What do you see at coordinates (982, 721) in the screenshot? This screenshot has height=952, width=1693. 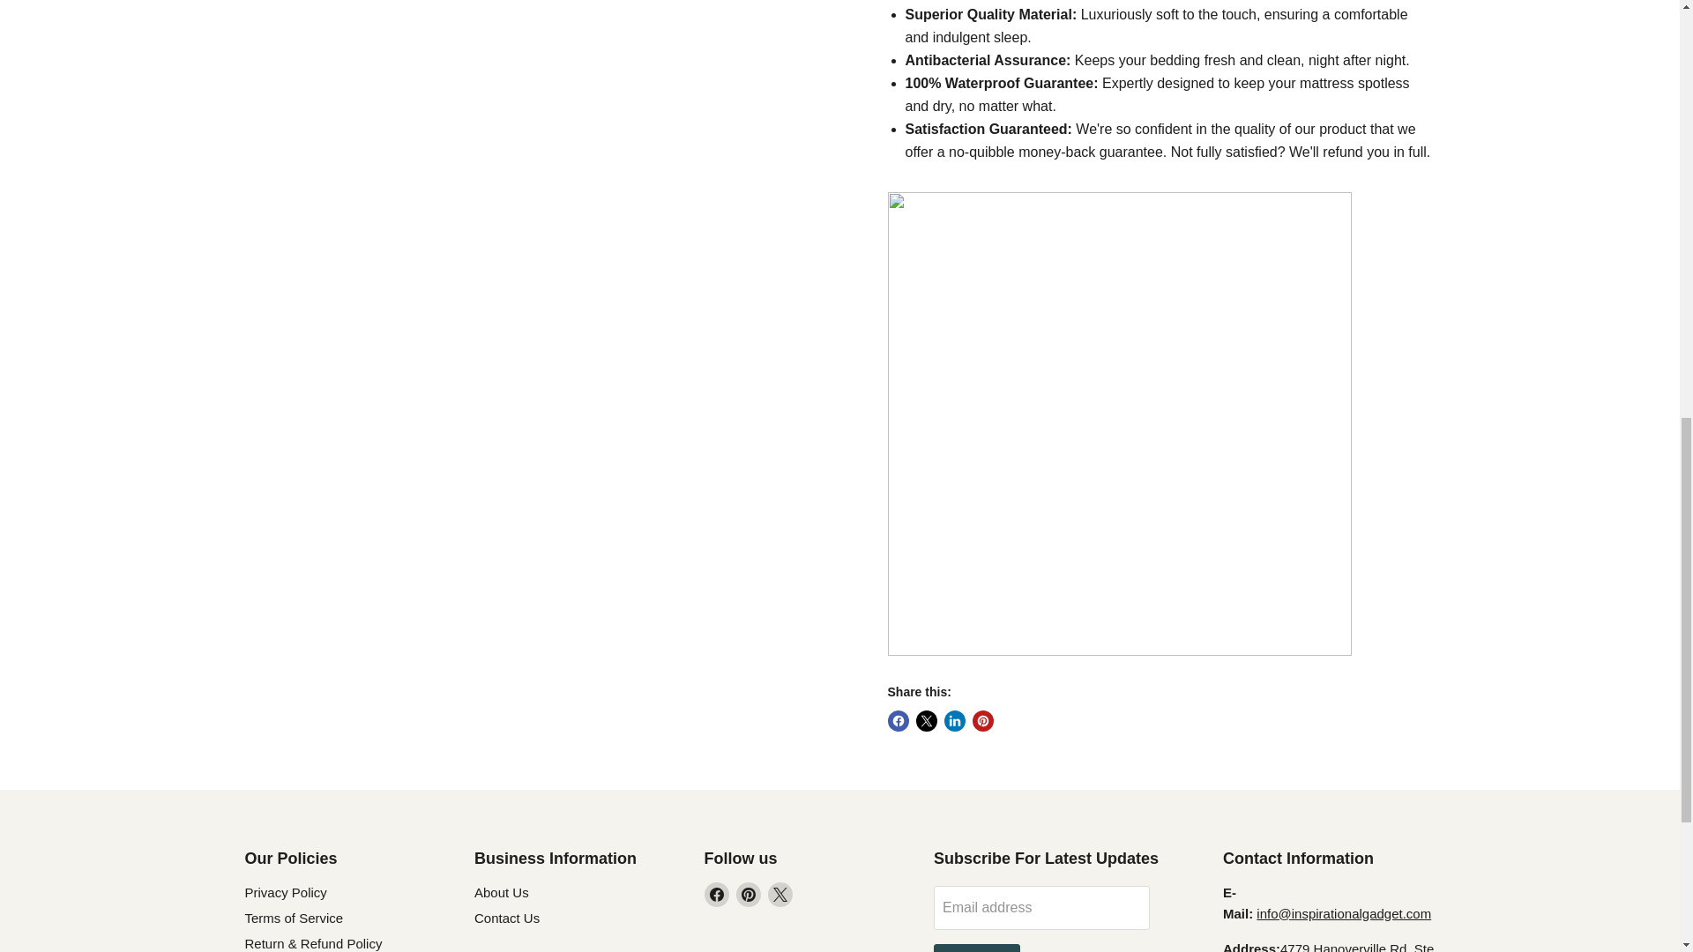 I see `Pin on Pinterest` at bounding box center [982, 721].